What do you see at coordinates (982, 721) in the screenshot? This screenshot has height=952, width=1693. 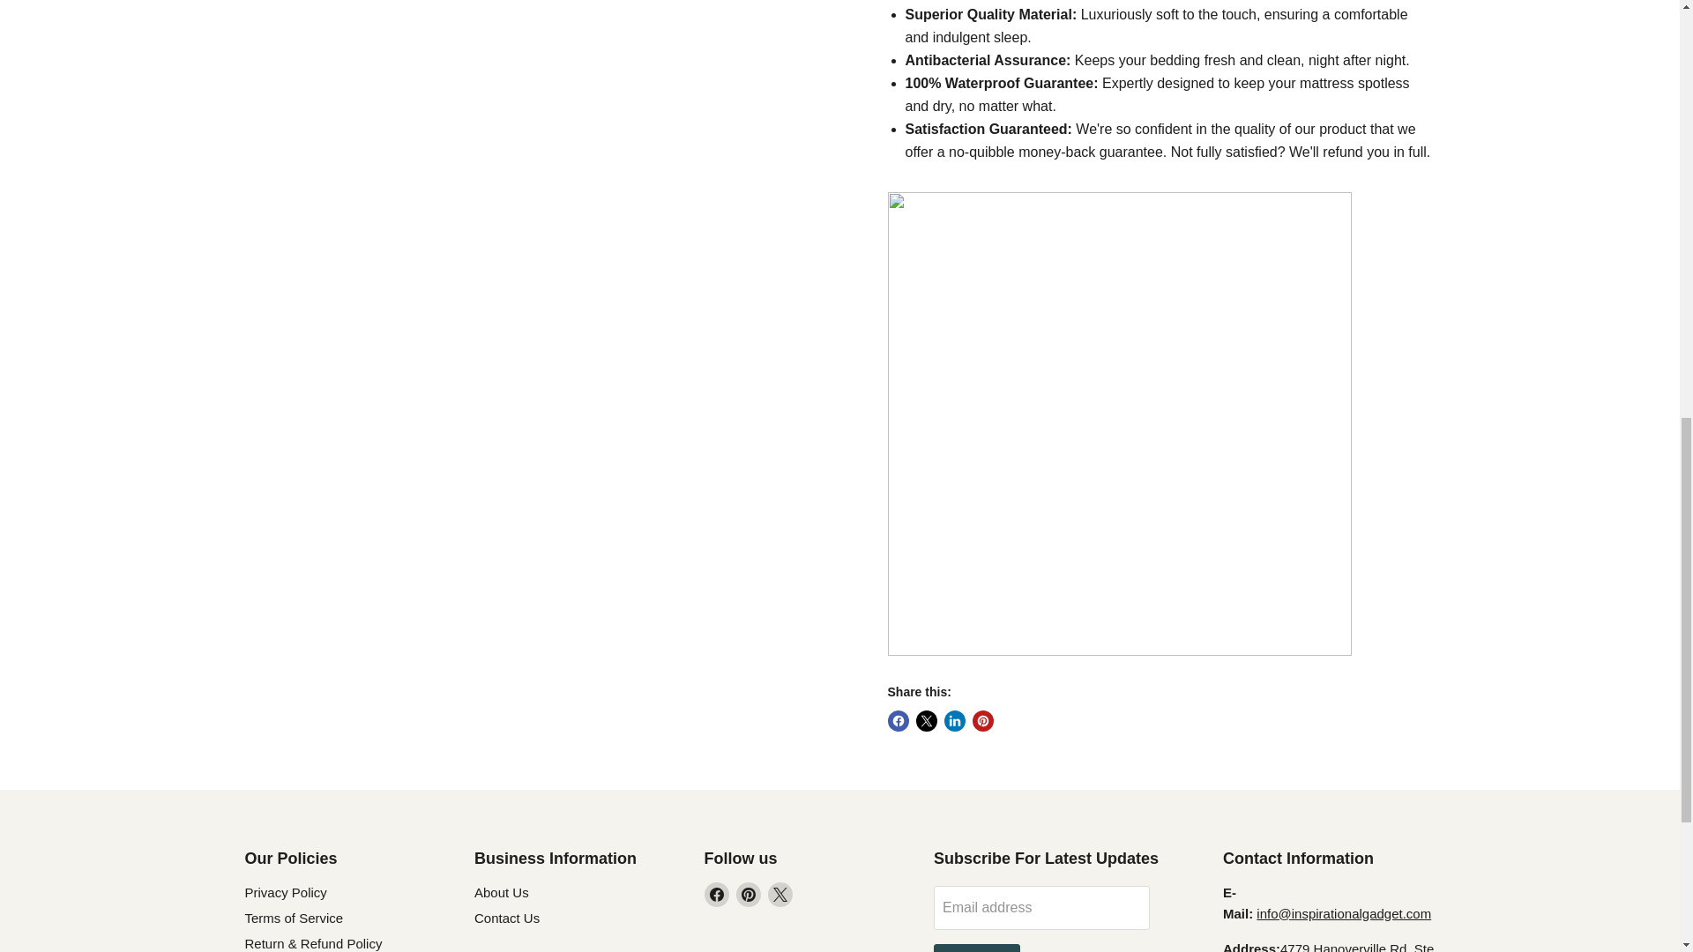 I see `Pin on Pinterest` at bounding box center [982, 721].